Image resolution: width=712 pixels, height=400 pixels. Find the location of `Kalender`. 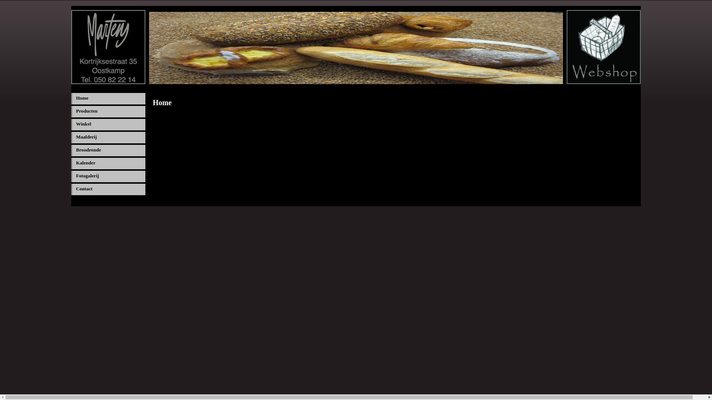

Kalender is located at coordinates (108, 164).